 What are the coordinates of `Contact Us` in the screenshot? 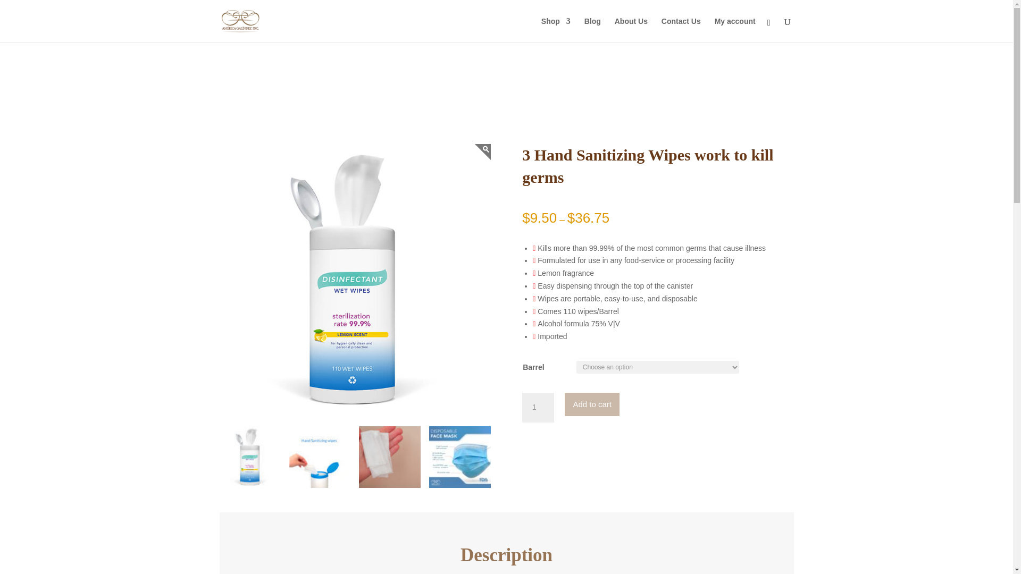 It's located at (681, 30).